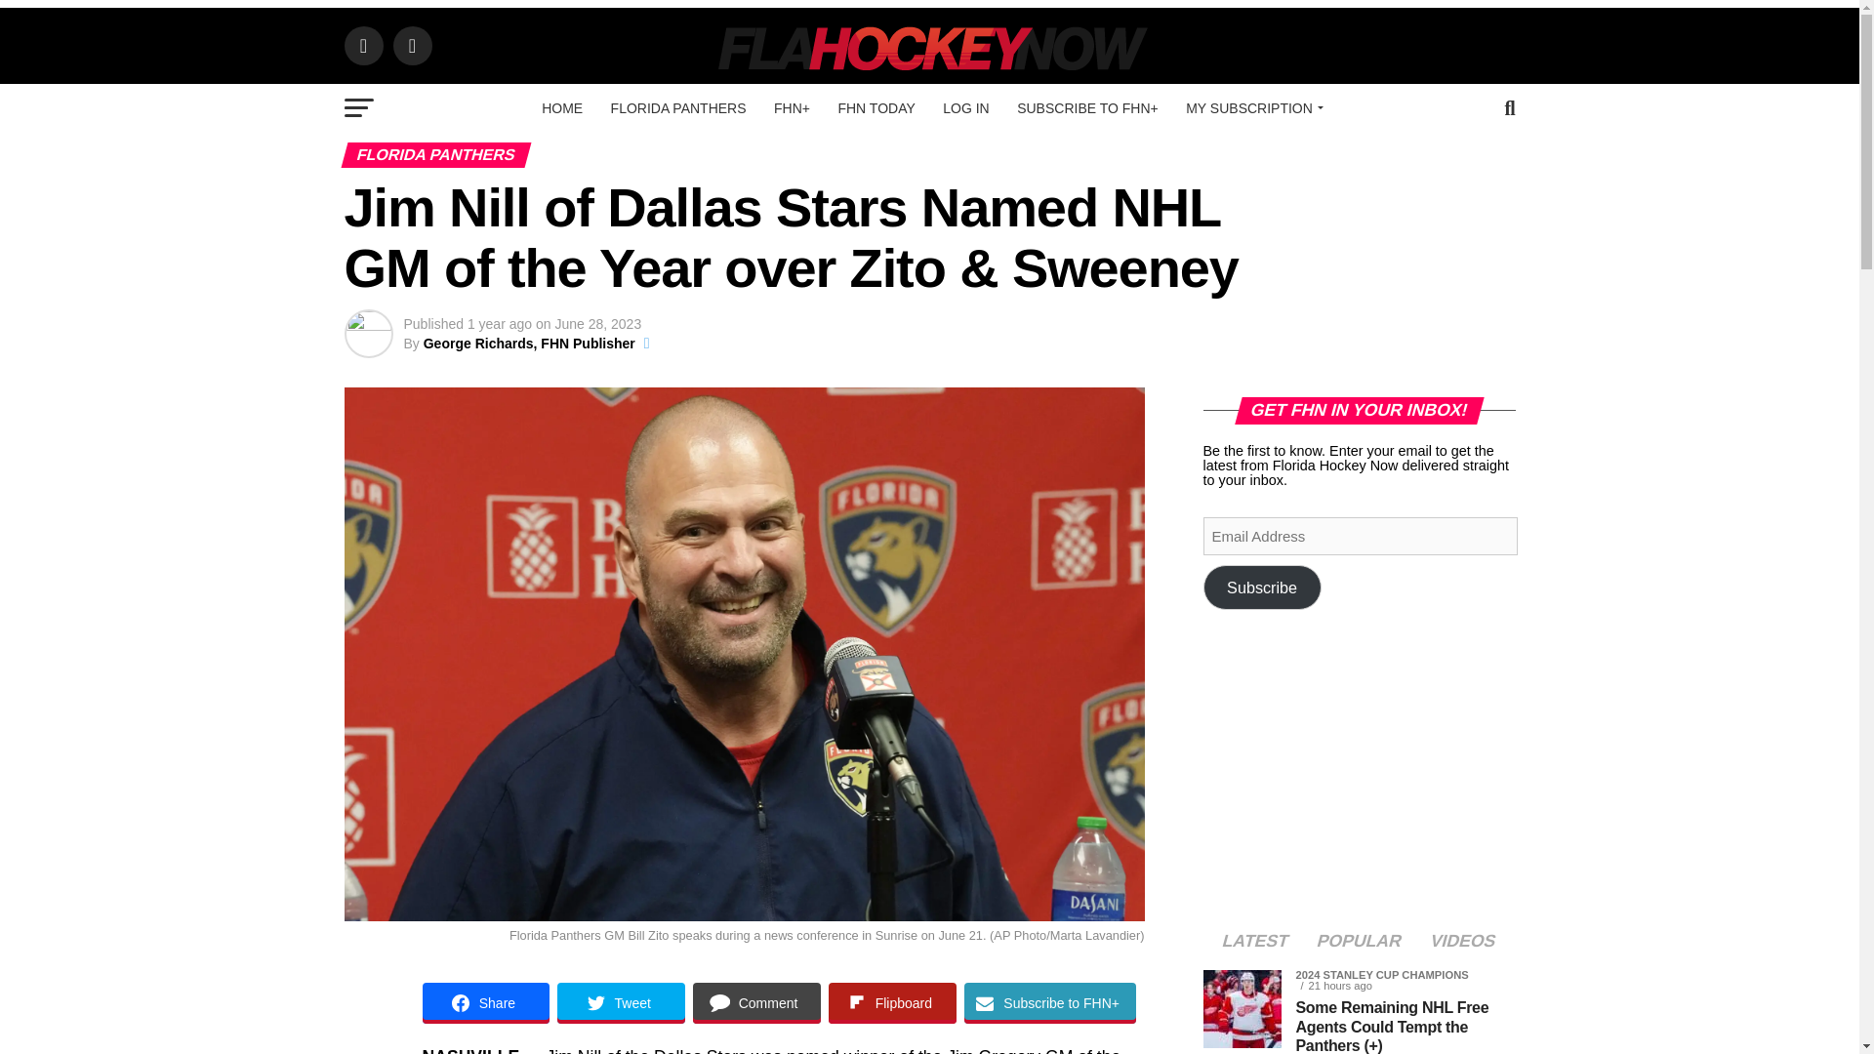  What do you see at coordinates (756, 1002) in the screenshot?
I see `Share on Comment` at bounding box center [756, 1002].